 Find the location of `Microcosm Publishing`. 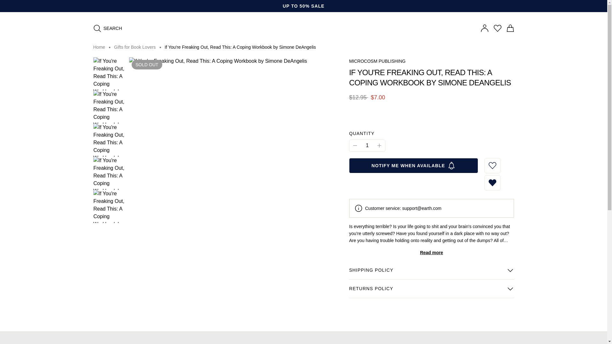

Microcosm Publishing is located at coordinates (377, 61).